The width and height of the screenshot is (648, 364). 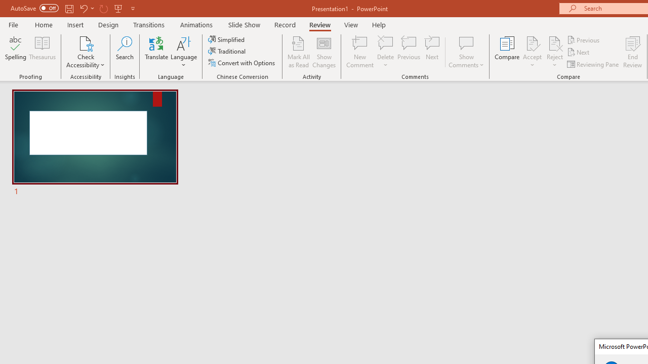 I want to click on Traditional, so click(x=228, y=52).